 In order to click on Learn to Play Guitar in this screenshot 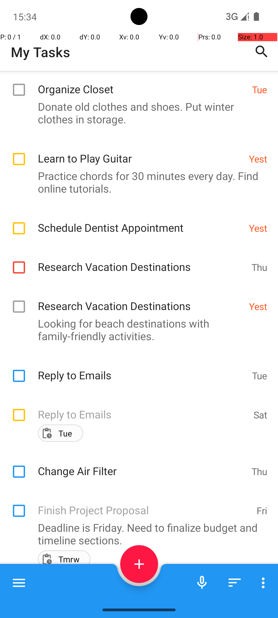, I will do `click(141, 153)`.